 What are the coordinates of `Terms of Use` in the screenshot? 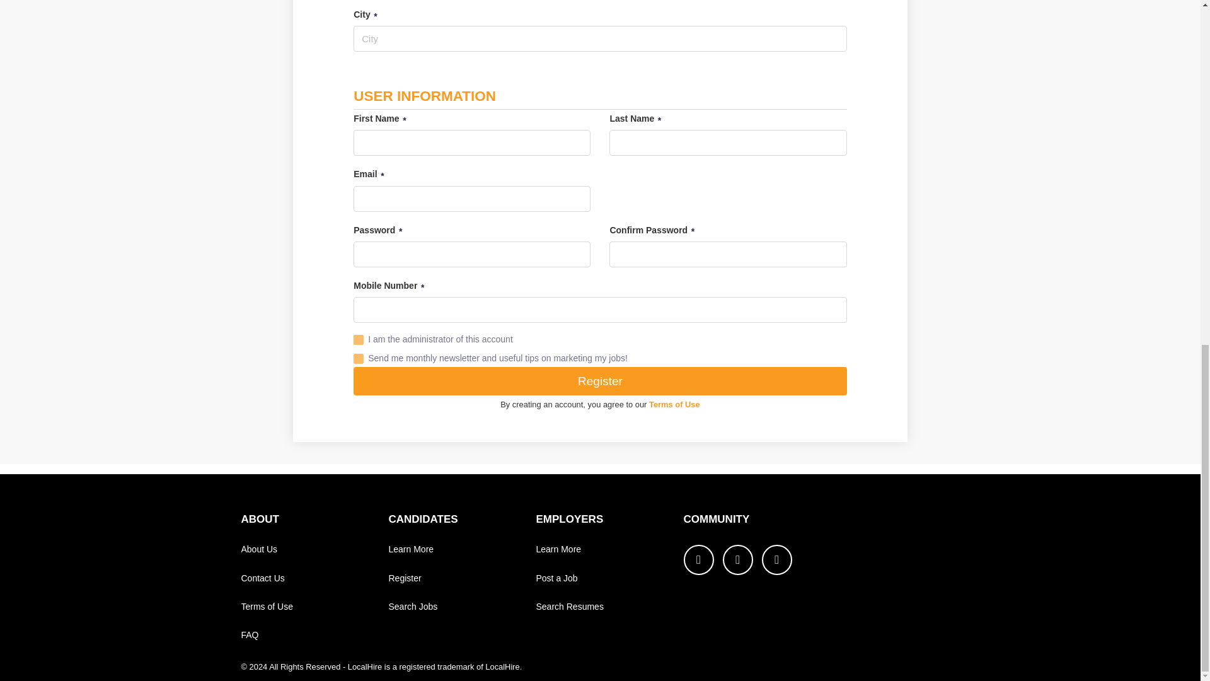 It's located at (267, 606).